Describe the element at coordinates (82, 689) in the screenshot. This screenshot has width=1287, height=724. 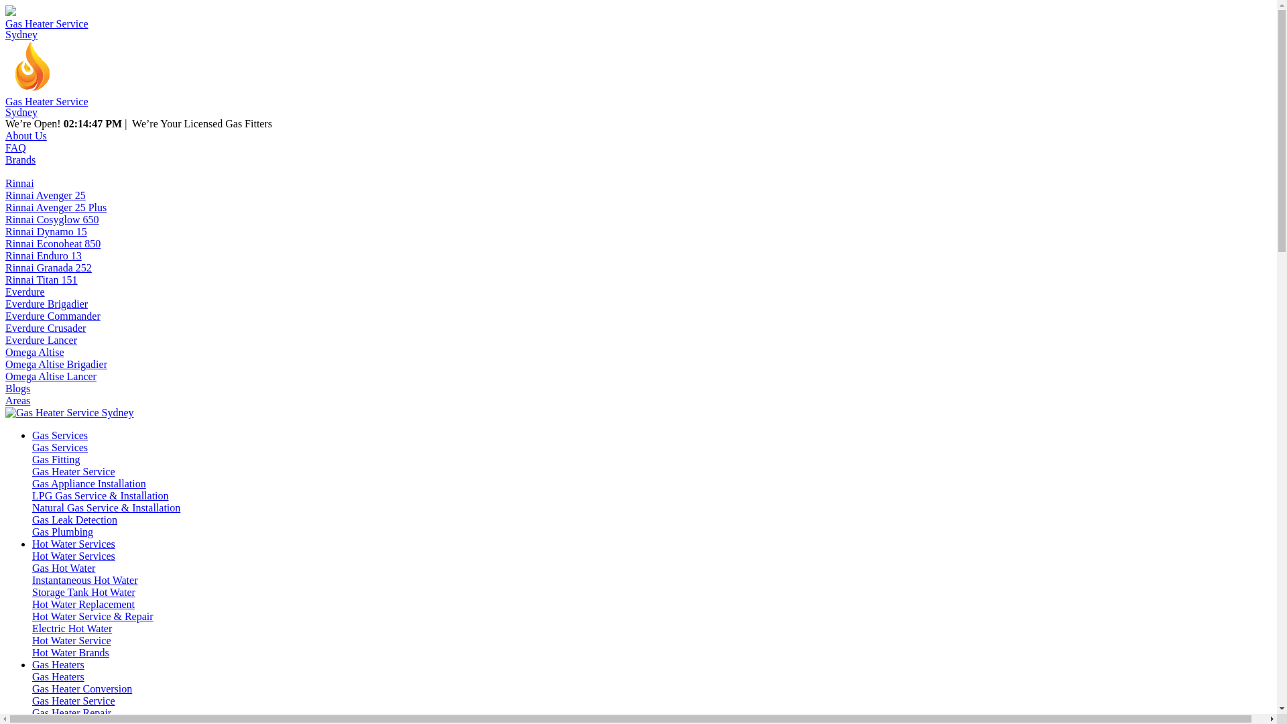
I see `Gas Heater Conversion` at that location.